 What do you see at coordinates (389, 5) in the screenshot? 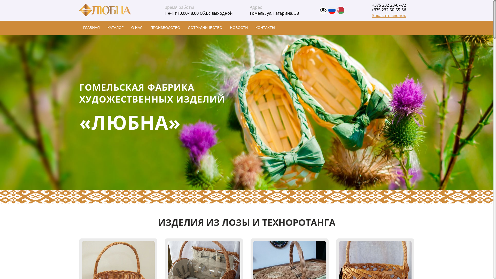
I see `+375 232 23-07-72` at bounding box center [389, 5].